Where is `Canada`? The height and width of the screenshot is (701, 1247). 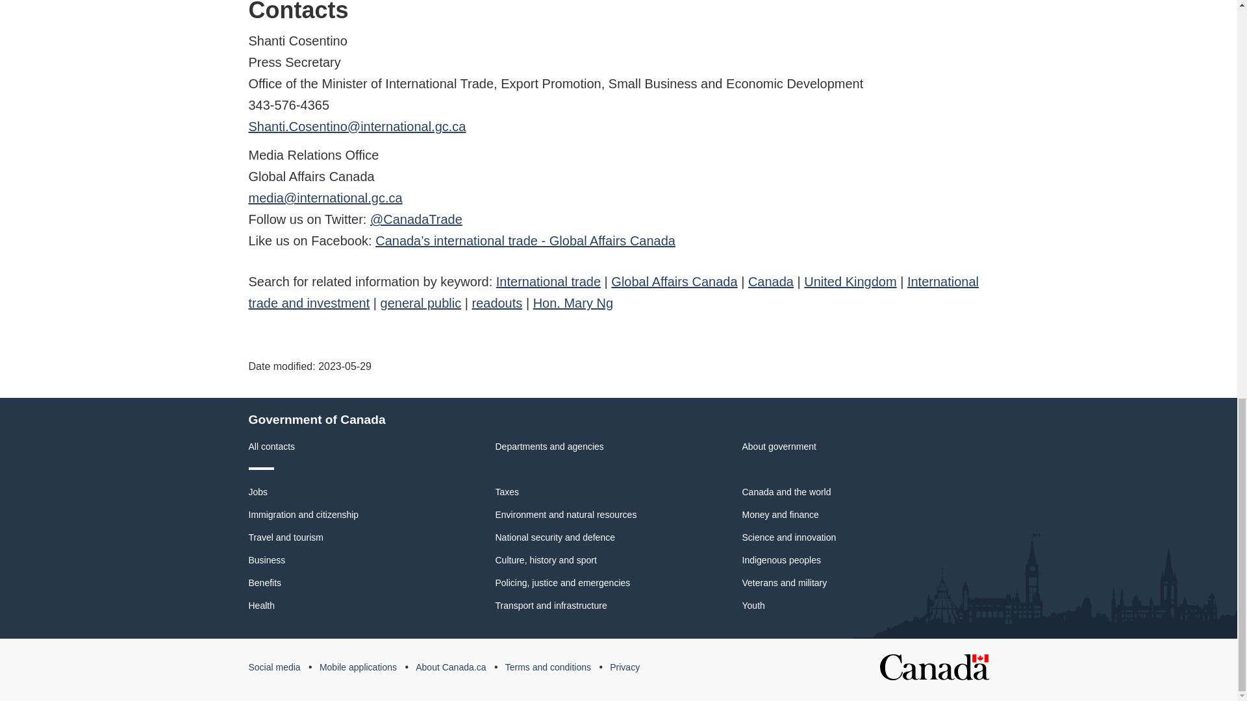
Canada is located at coordinates (770, 282).